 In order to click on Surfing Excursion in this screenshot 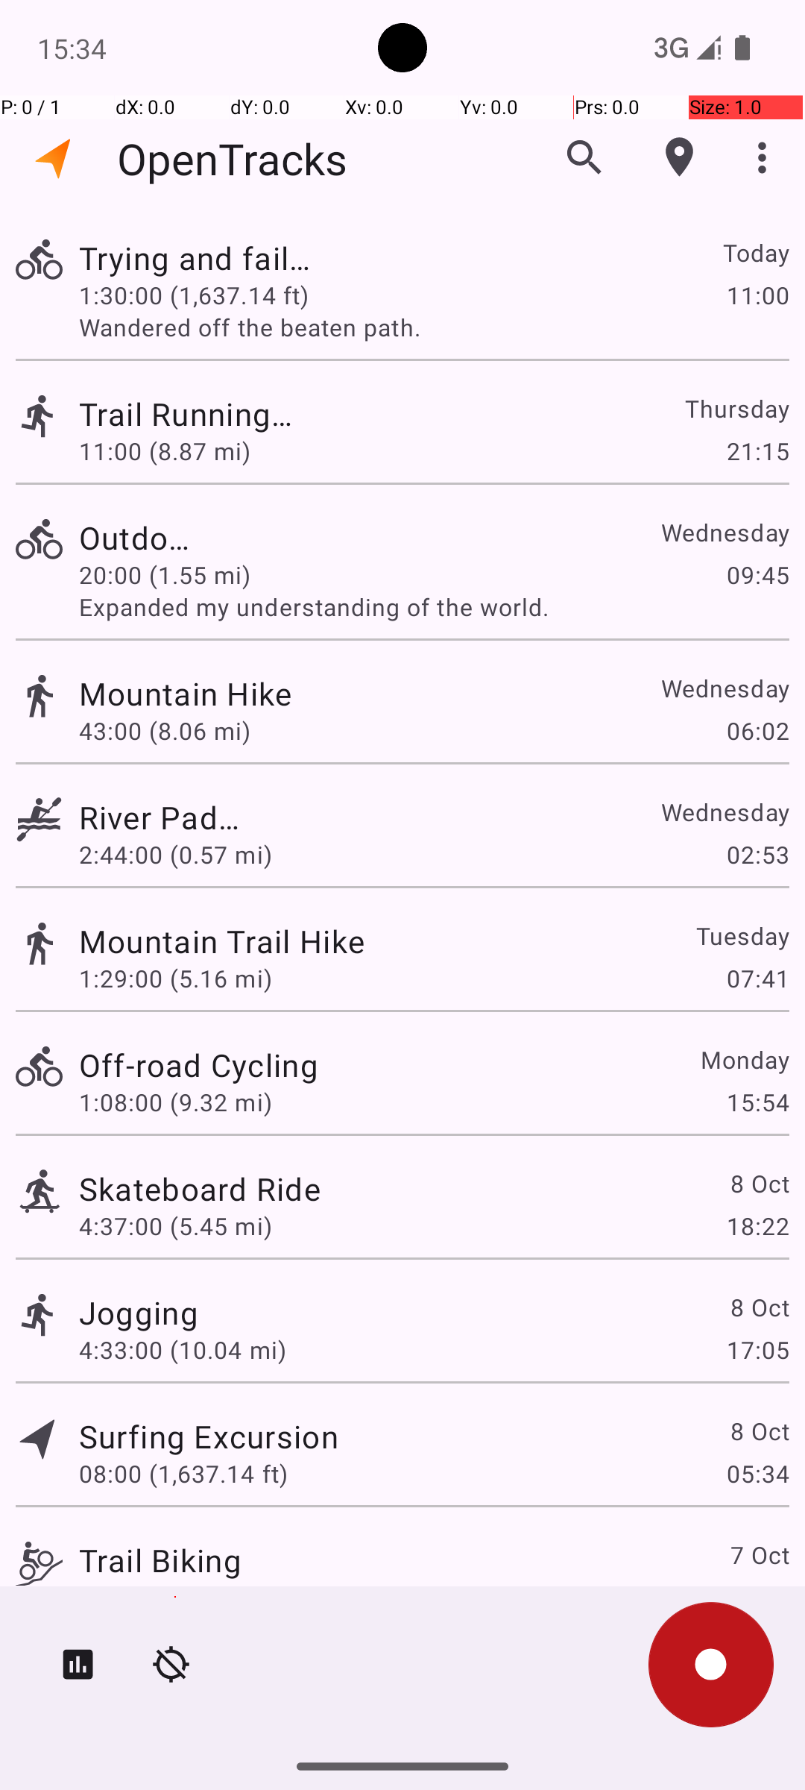, I will do `click(209, 1436)`.